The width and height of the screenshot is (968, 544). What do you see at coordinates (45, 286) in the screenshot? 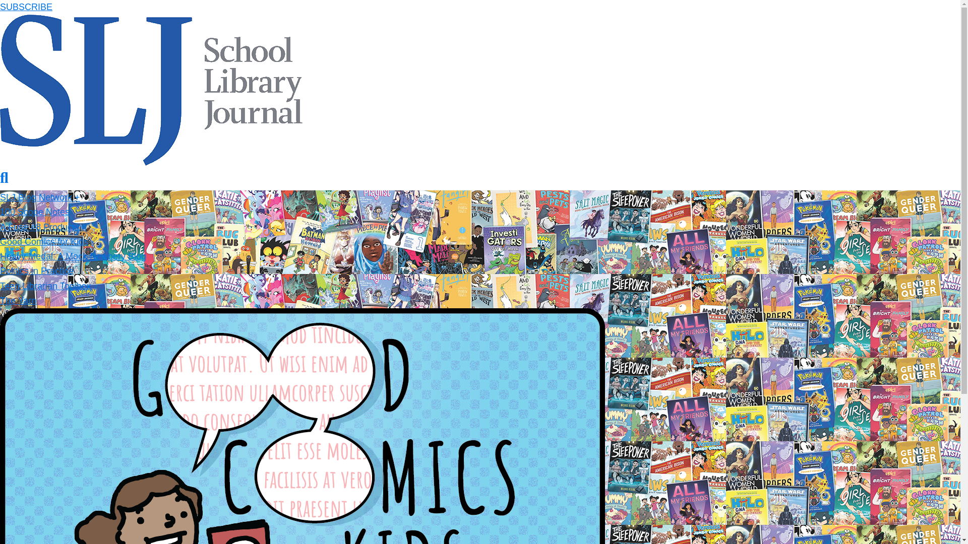
I see `Teen Librarian Toolbox` at bounding box center [45, 286].